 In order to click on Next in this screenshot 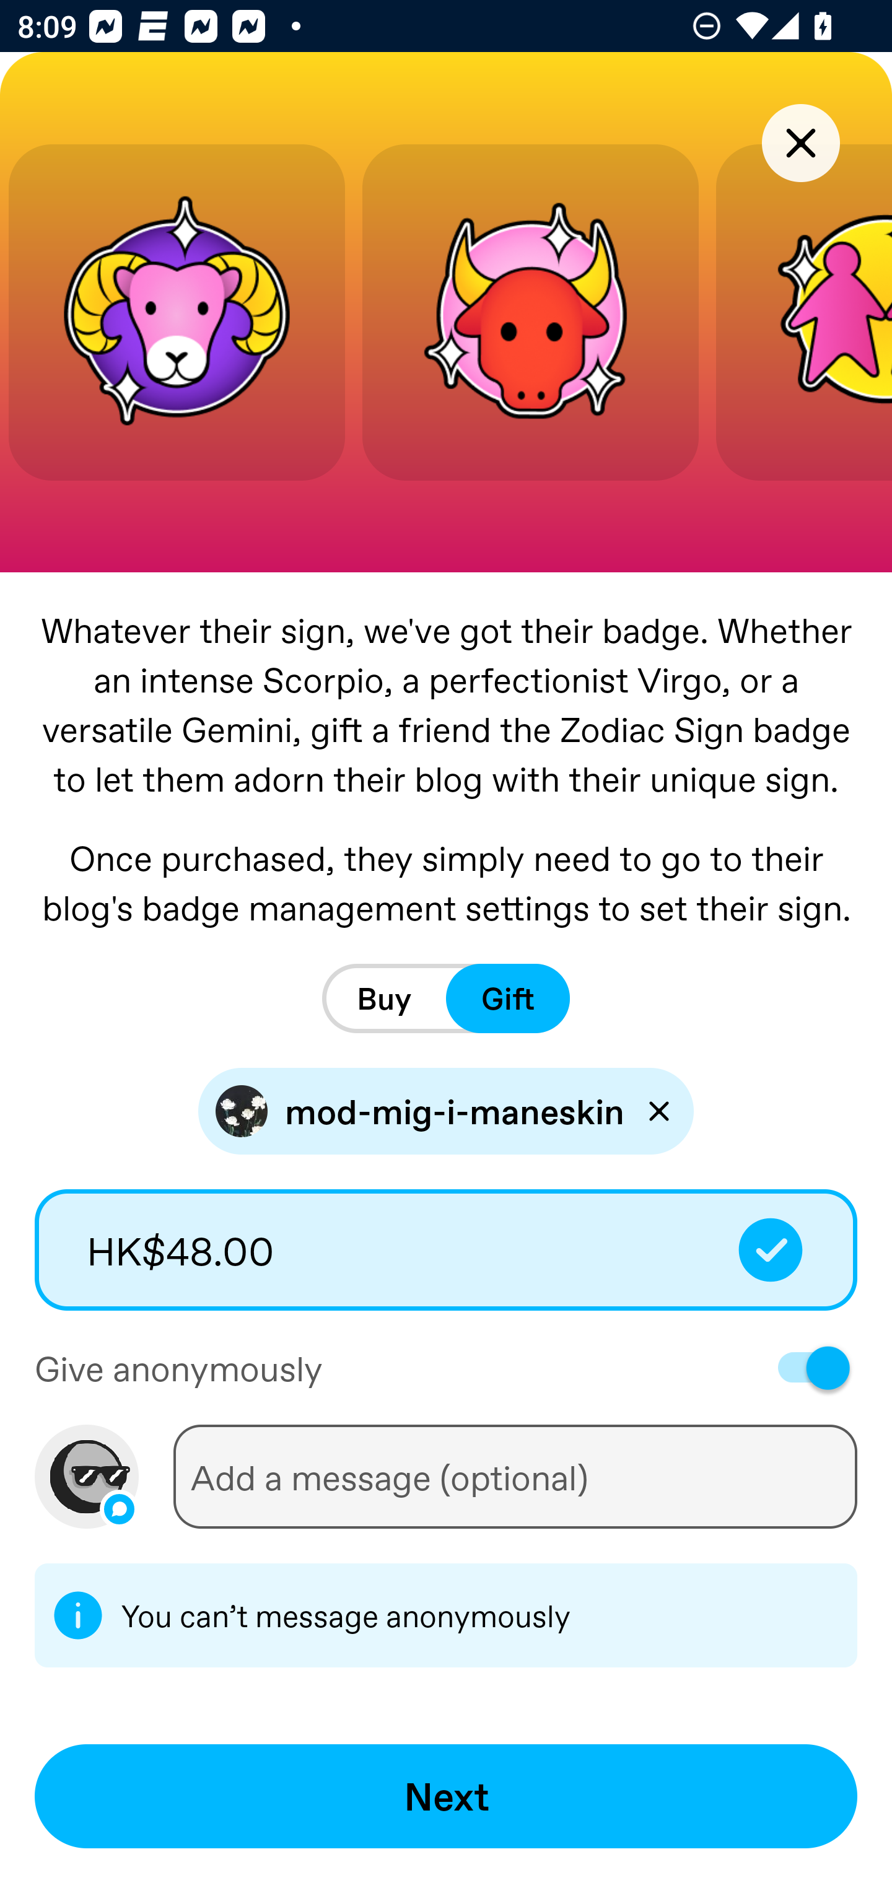, I will do `click(446, 1796)`.